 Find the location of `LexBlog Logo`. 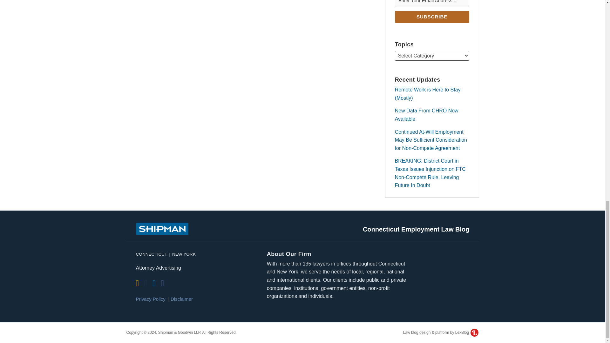

LexBlog Logo is located at coordinates (474, 332).